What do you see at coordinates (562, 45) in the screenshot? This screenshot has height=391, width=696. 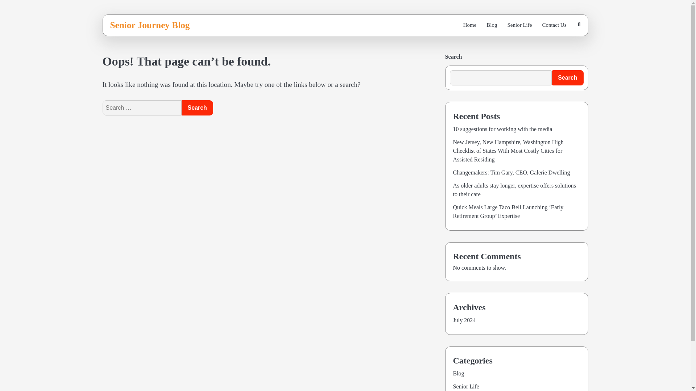 I see `Search` at bounding box center [562, 45].